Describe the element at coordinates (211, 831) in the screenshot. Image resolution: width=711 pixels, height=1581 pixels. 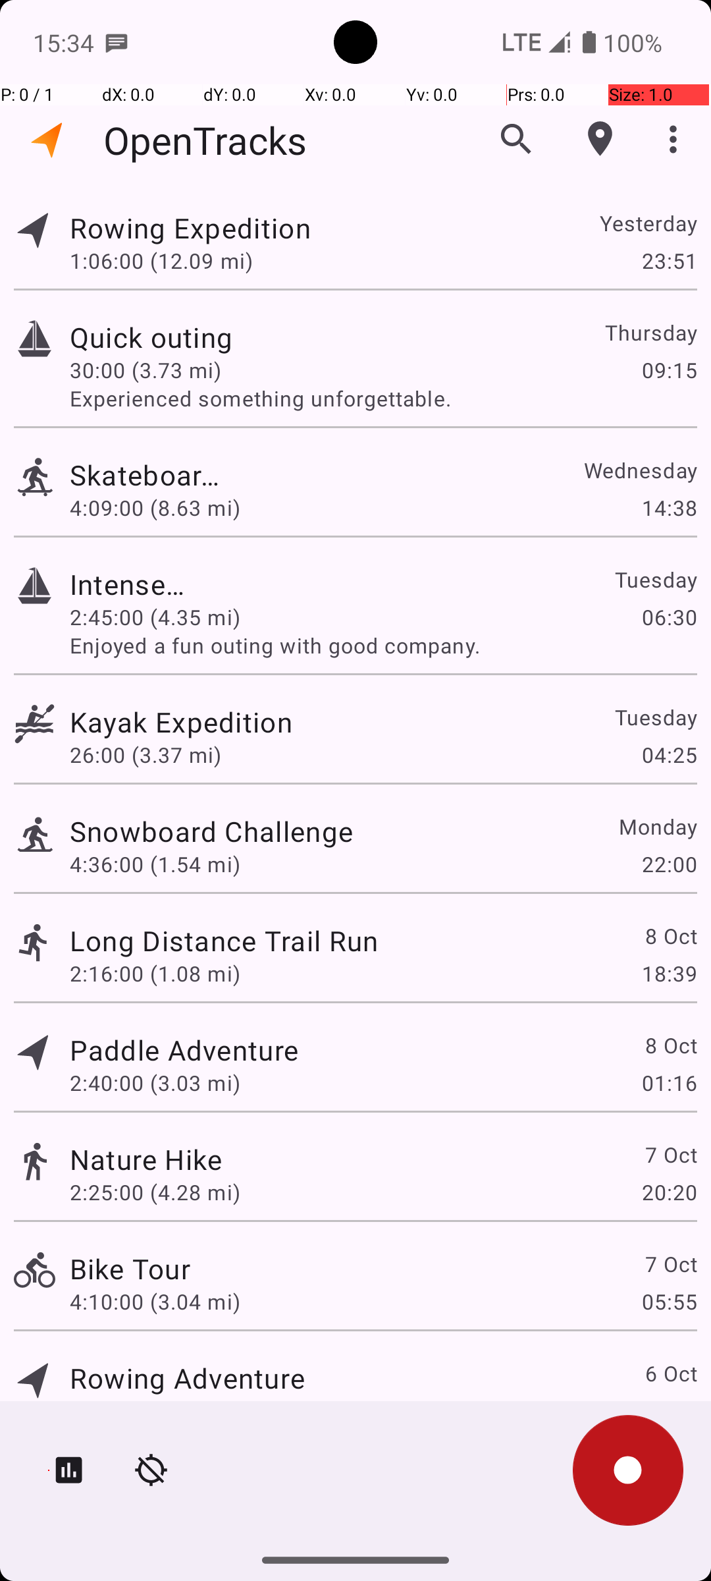
I see `Snowboard Challenge` at that location.